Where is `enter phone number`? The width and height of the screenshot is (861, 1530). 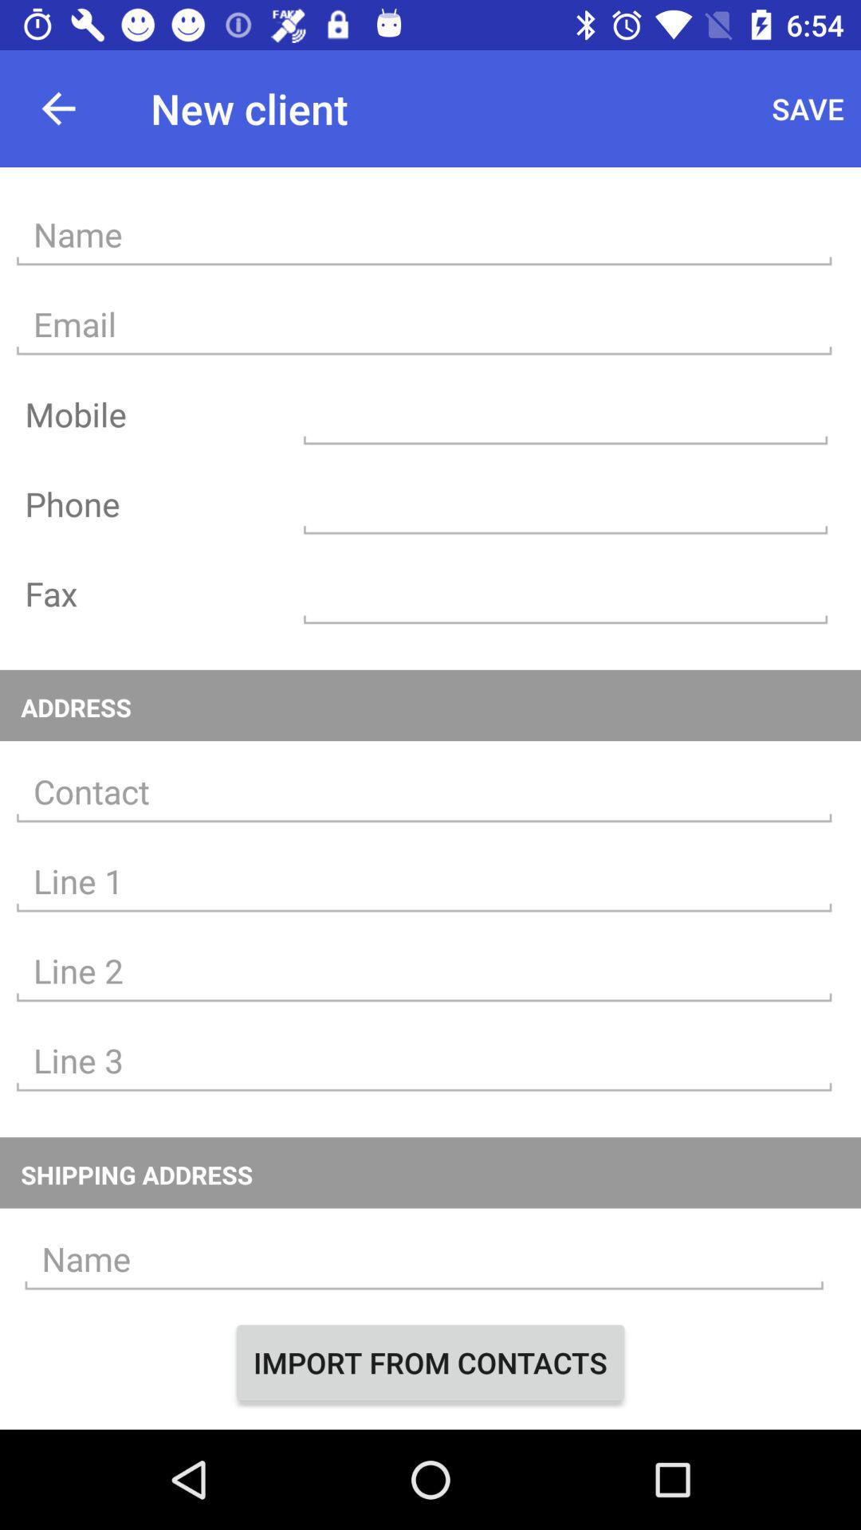 enter phone number is located at coordinates (565, 504).